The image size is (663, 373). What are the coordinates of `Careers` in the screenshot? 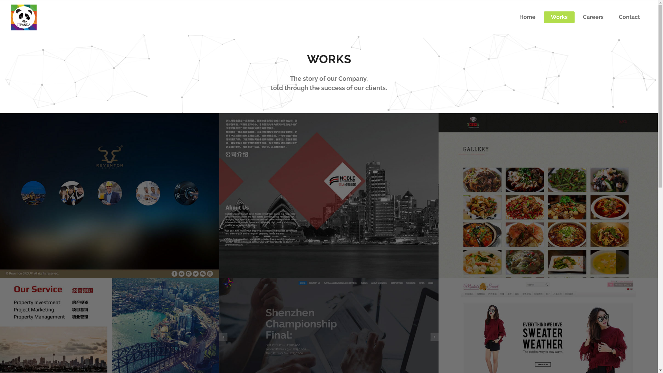 It's located at (593, 17).